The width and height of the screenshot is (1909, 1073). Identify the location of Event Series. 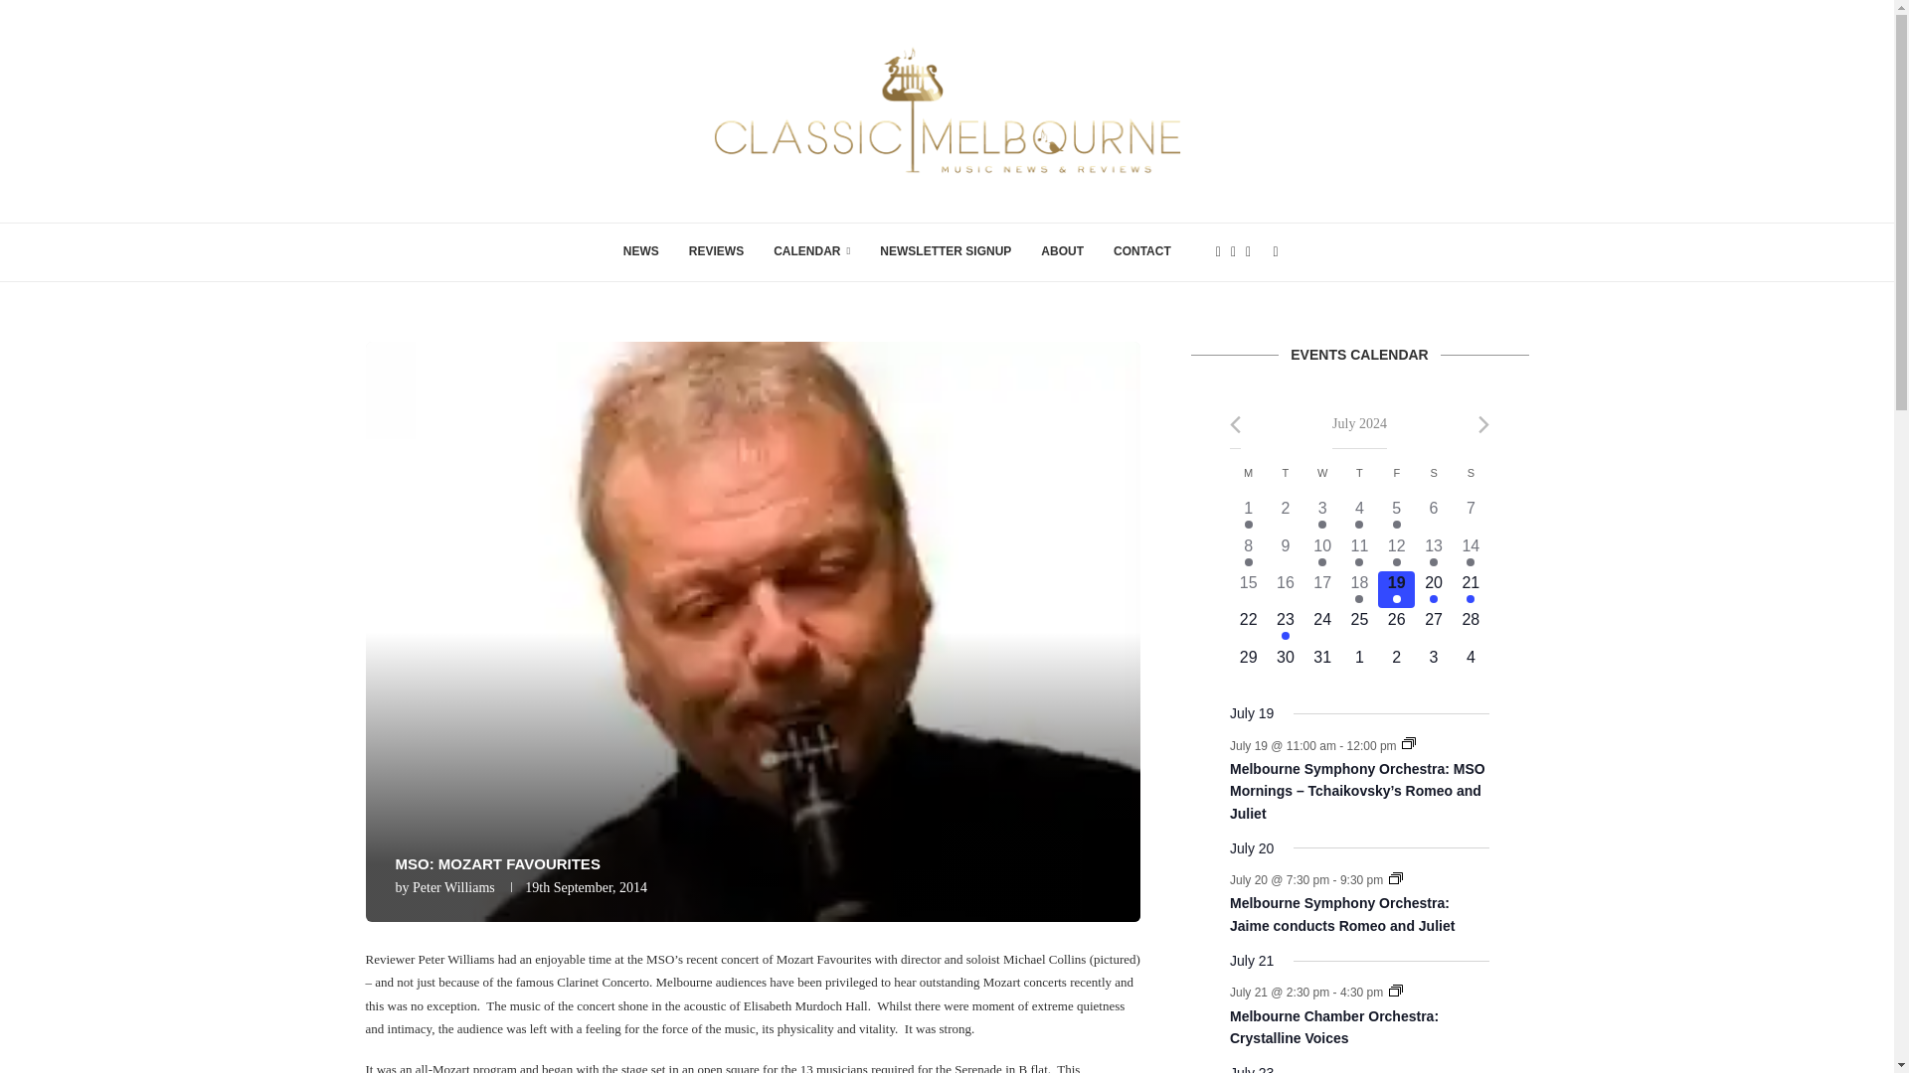
(1396, 878).